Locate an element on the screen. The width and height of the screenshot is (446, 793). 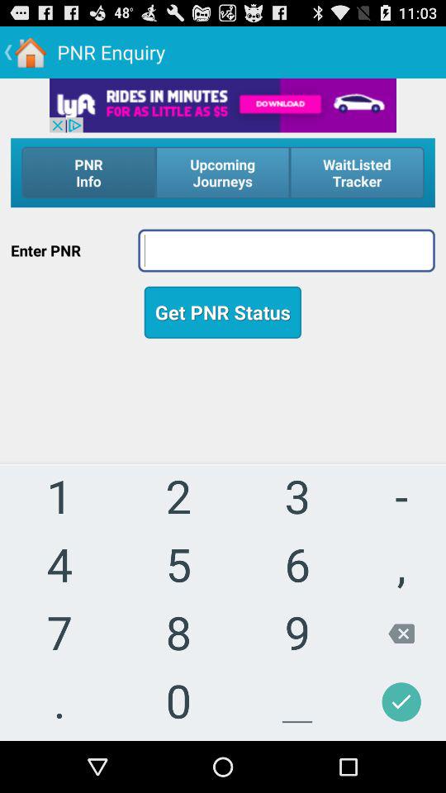
enter pnr is located at coordinates (286, 250).